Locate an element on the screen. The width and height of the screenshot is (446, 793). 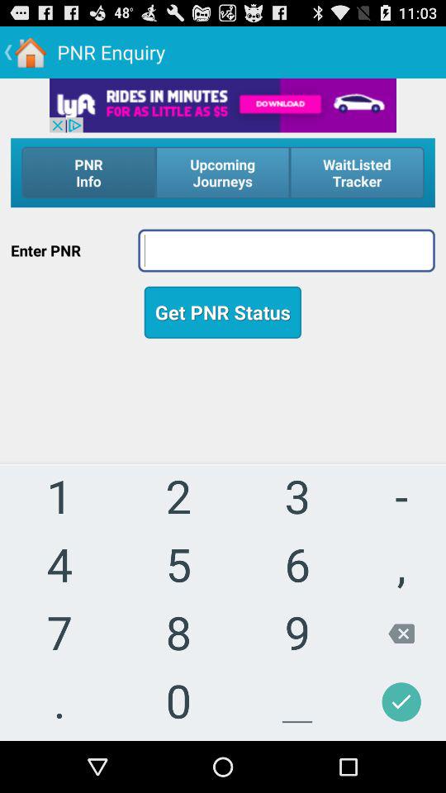
enter pnr is located at coordinates (286, 250).